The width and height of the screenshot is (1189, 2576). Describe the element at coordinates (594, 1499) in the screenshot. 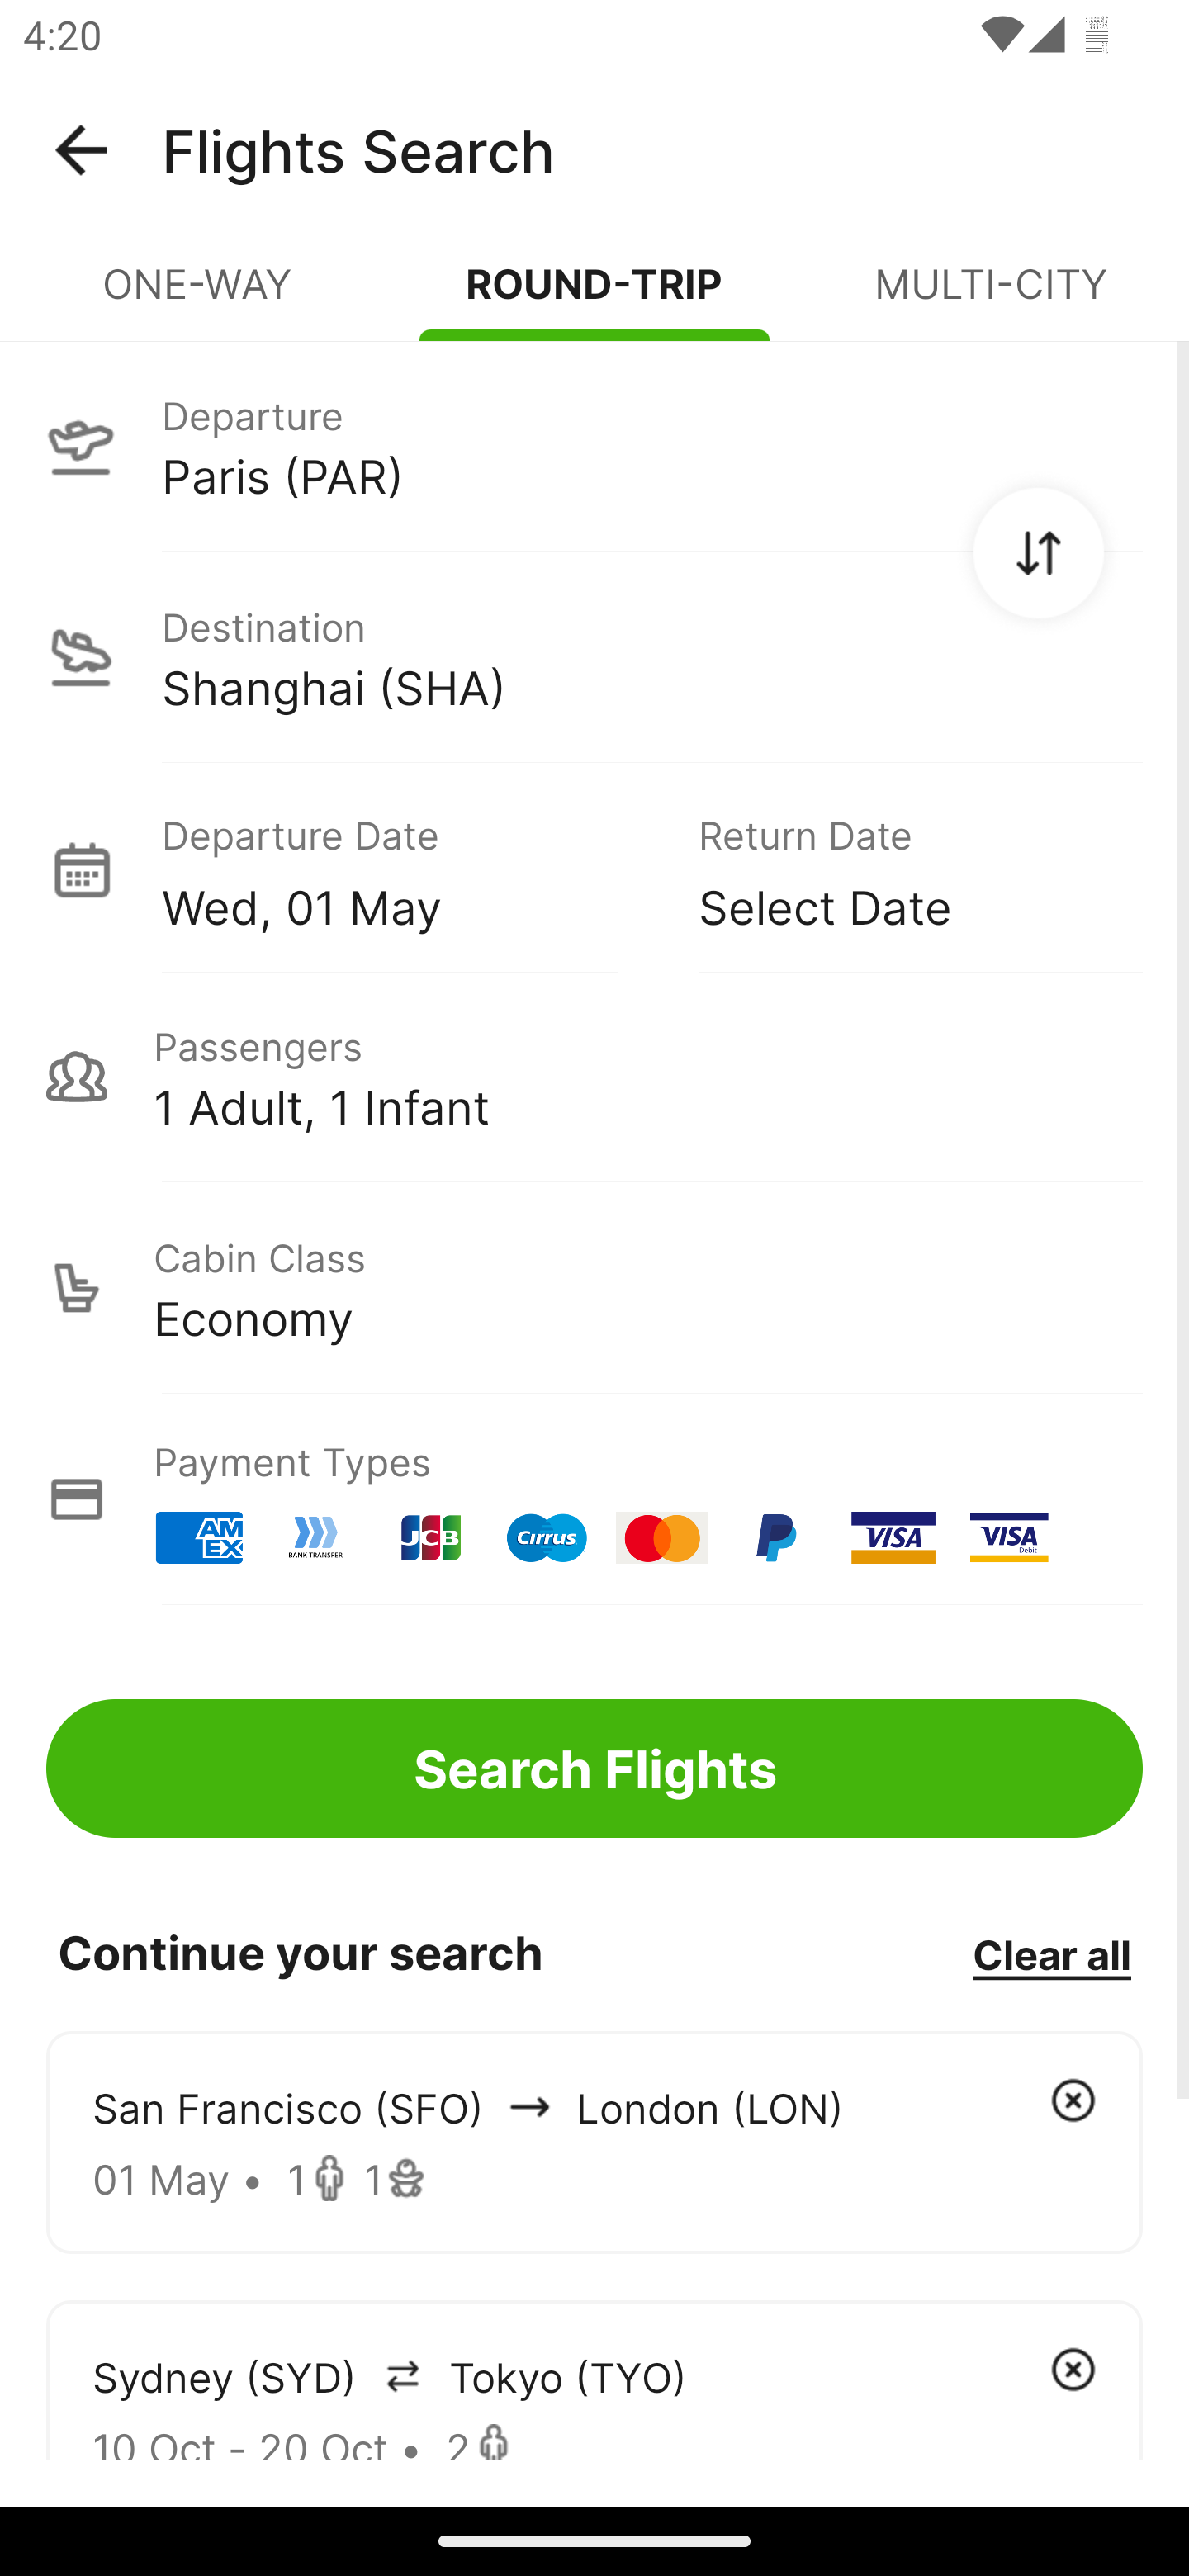

I see `Payment Types` at that location.